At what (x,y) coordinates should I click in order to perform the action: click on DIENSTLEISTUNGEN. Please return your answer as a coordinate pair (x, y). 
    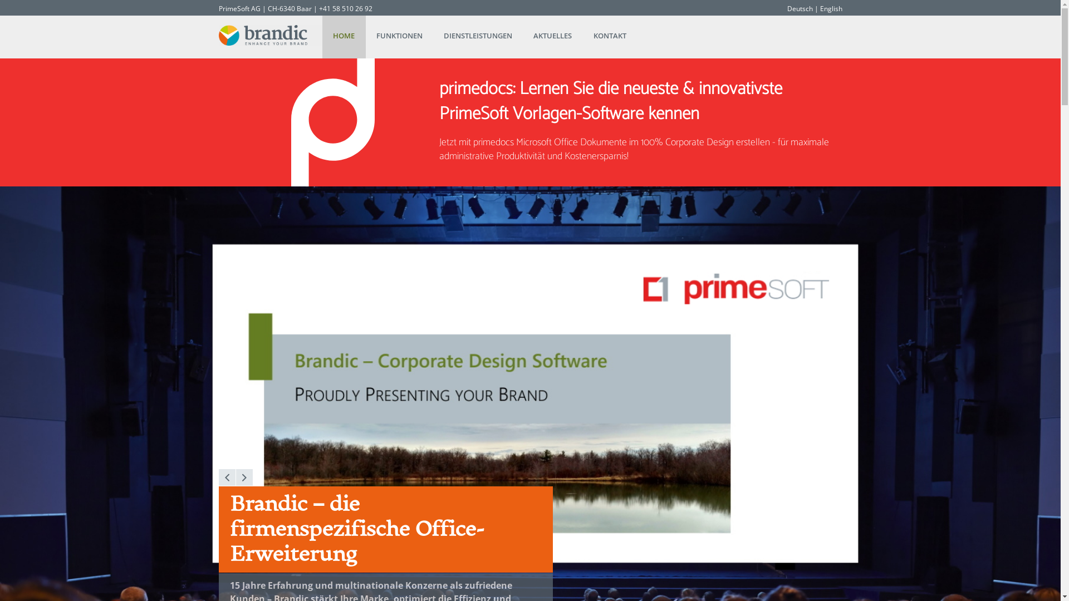
    Looking at the image, I should click on (478, 37).